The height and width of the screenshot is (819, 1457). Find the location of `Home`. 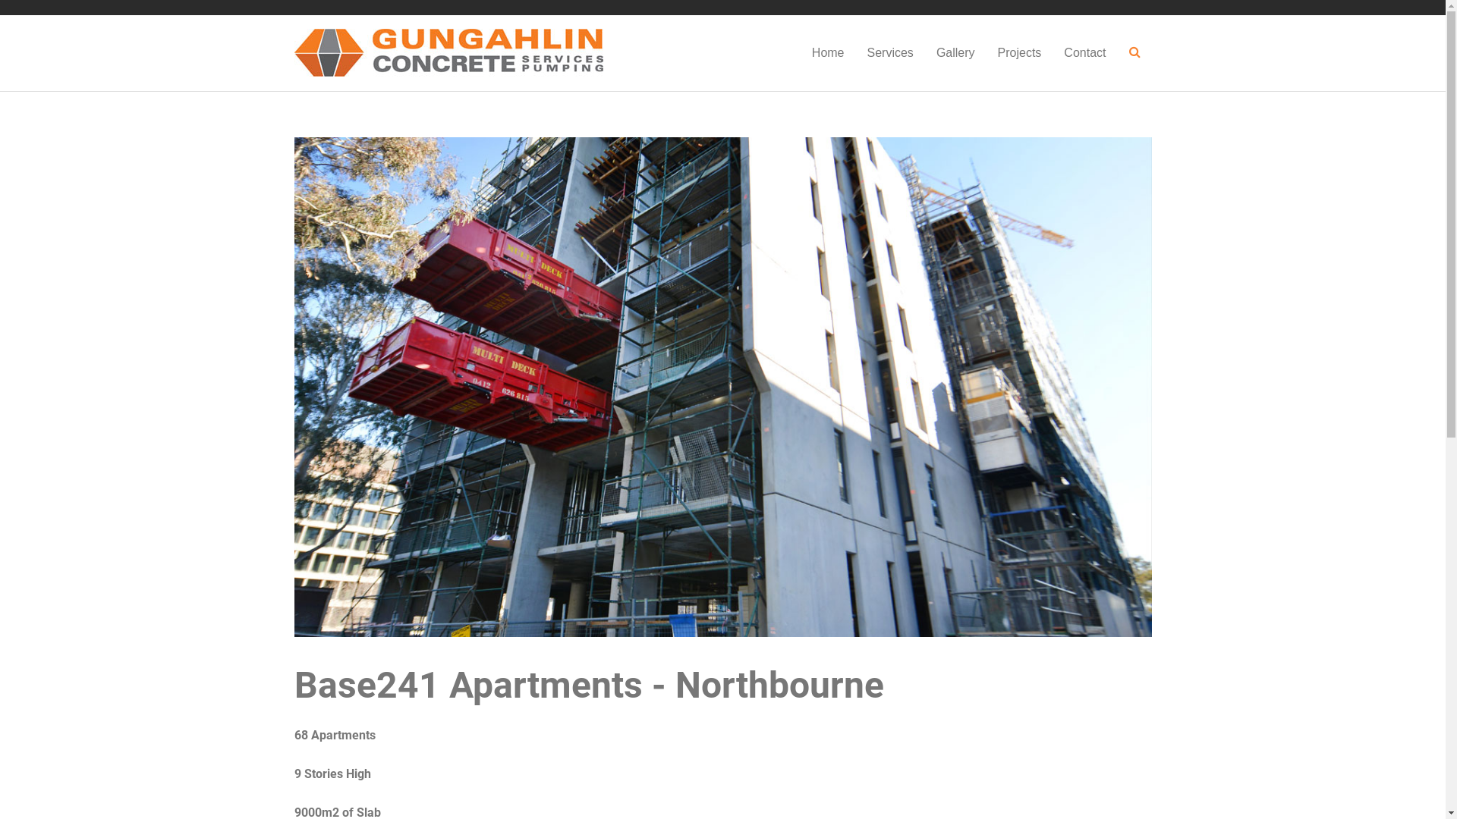

Home is located at coordinates (829, 53).